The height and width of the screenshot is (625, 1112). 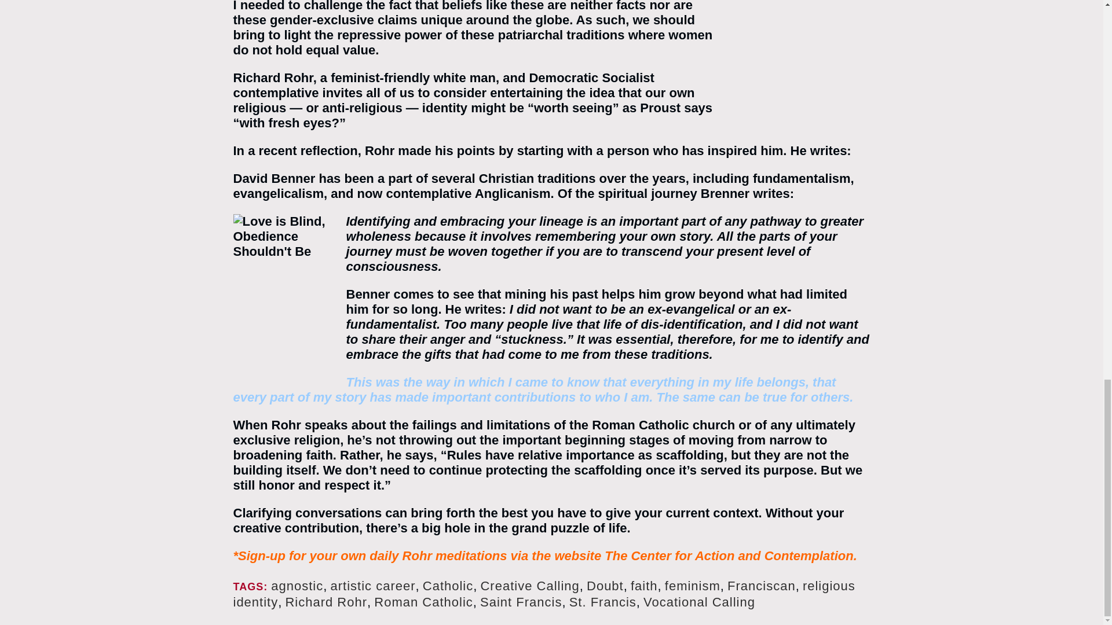 I want to click on Catholic, so click(x=448, y=586).